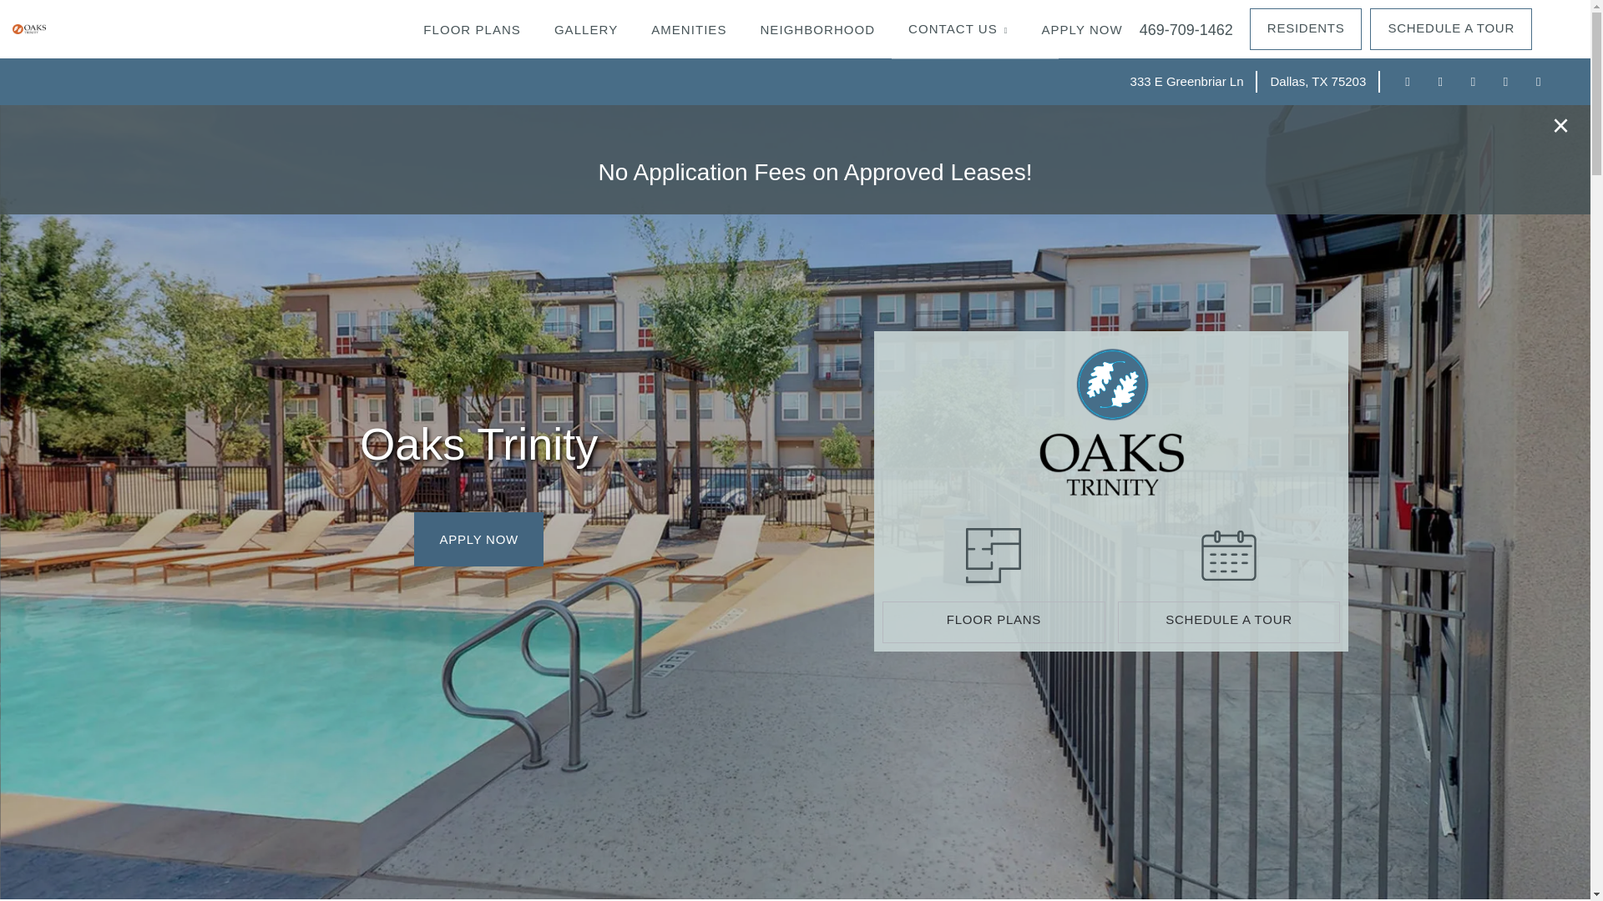 The width and height of the screenshot is (1603, 901). Describe the element at coordinates (1186, 29) in the screenshot. I see `Property Phone Number` at that location.